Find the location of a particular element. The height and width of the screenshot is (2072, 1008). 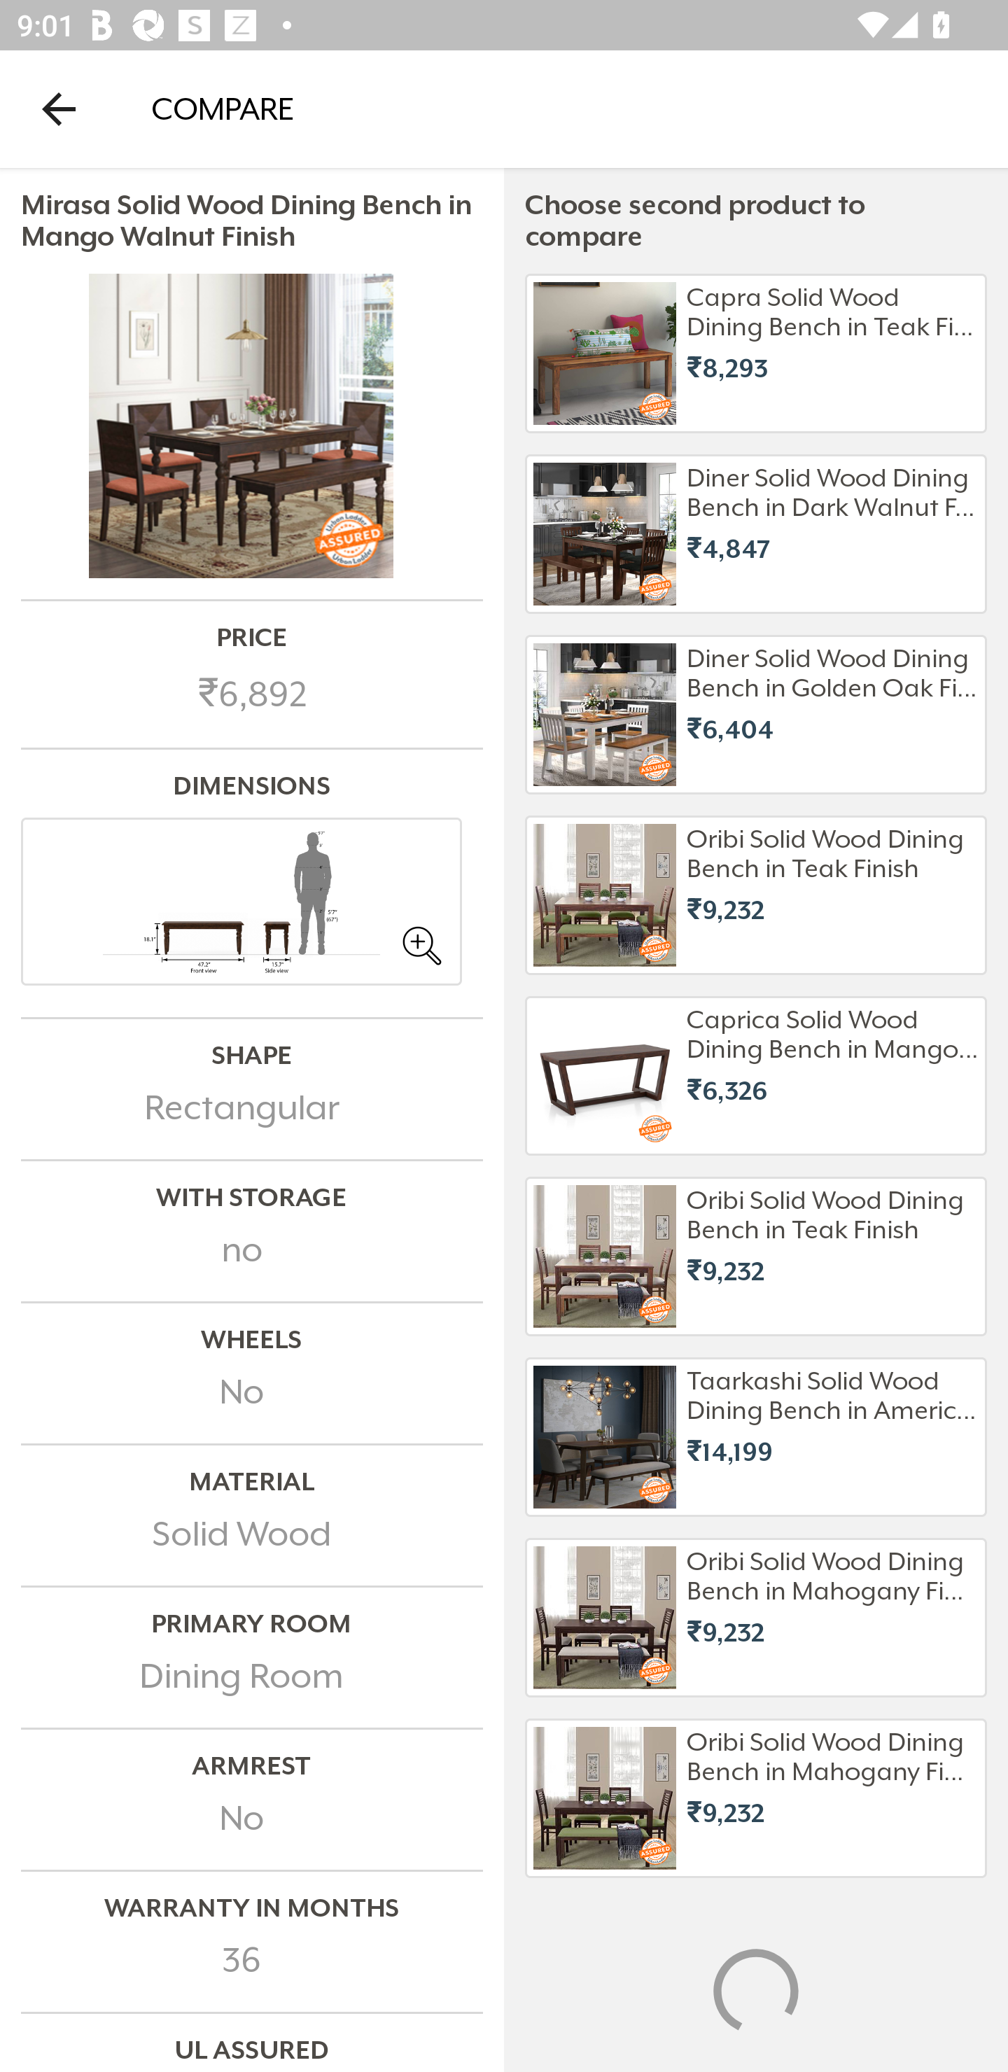

Navigate up is located at coordinates (59, 108).